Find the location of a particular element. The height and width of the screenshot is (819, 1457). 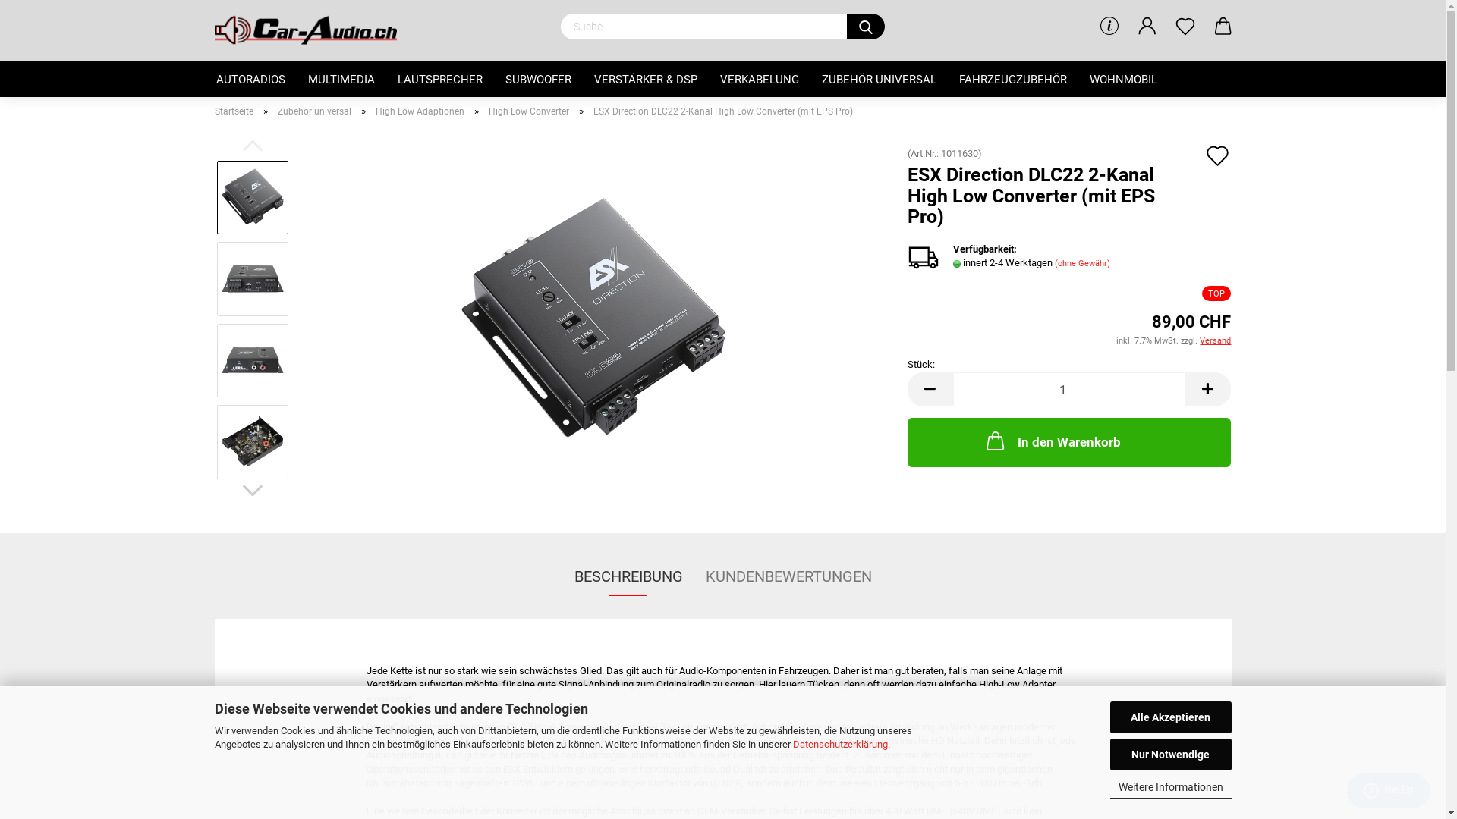

WOHNMOBIL is located at coordinates (1123, 79).